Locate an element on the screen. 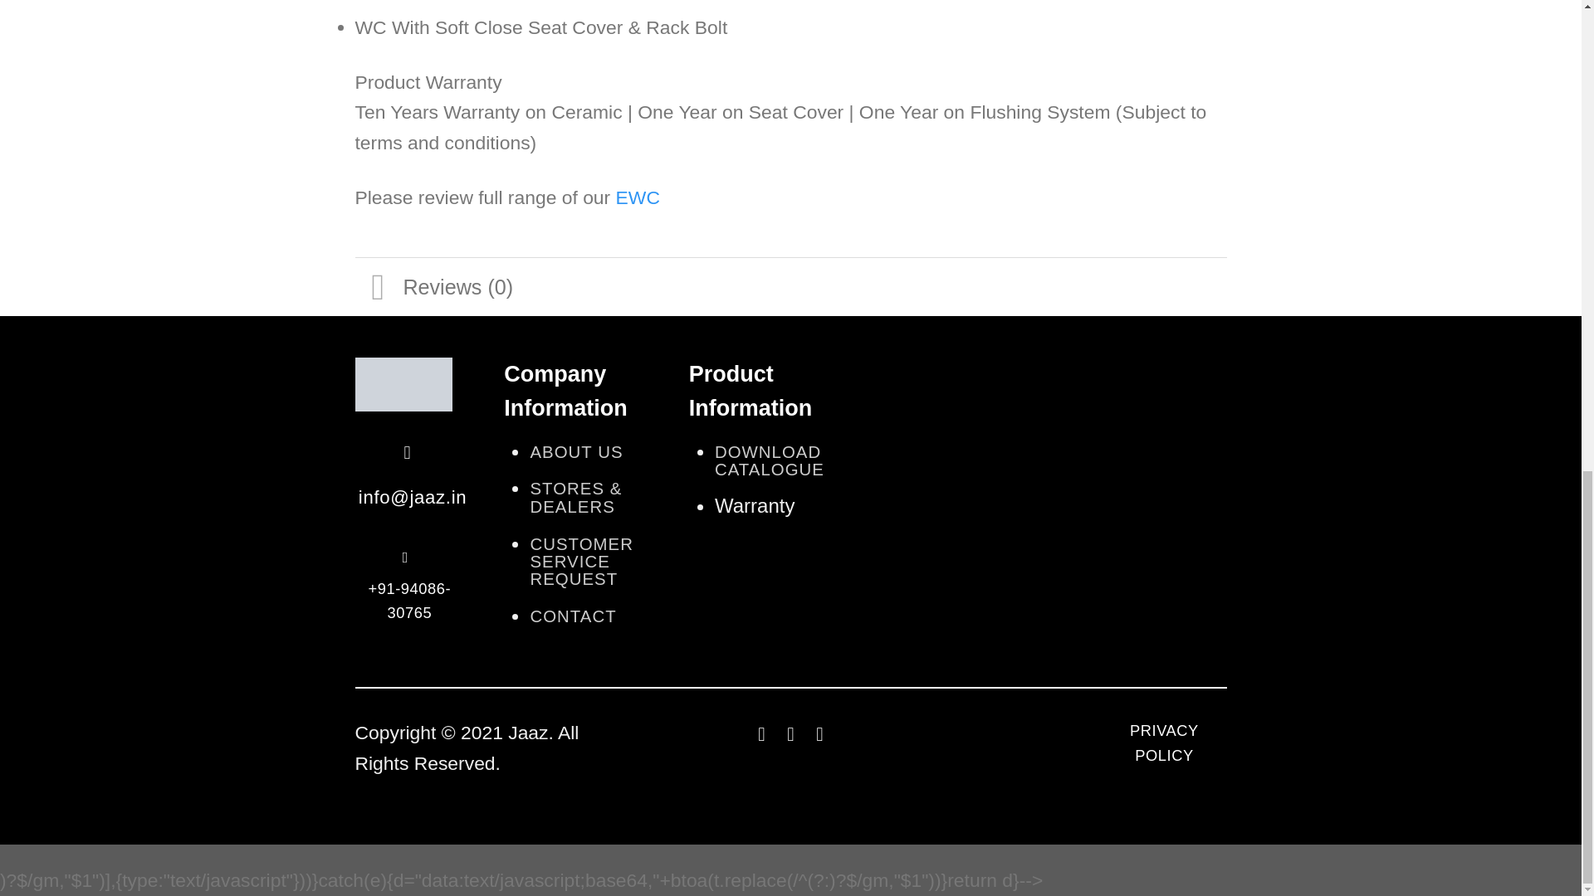 The height and width of the screenshot is (896, 1594). Follow on Facebook is located at coordinates (762, 733).